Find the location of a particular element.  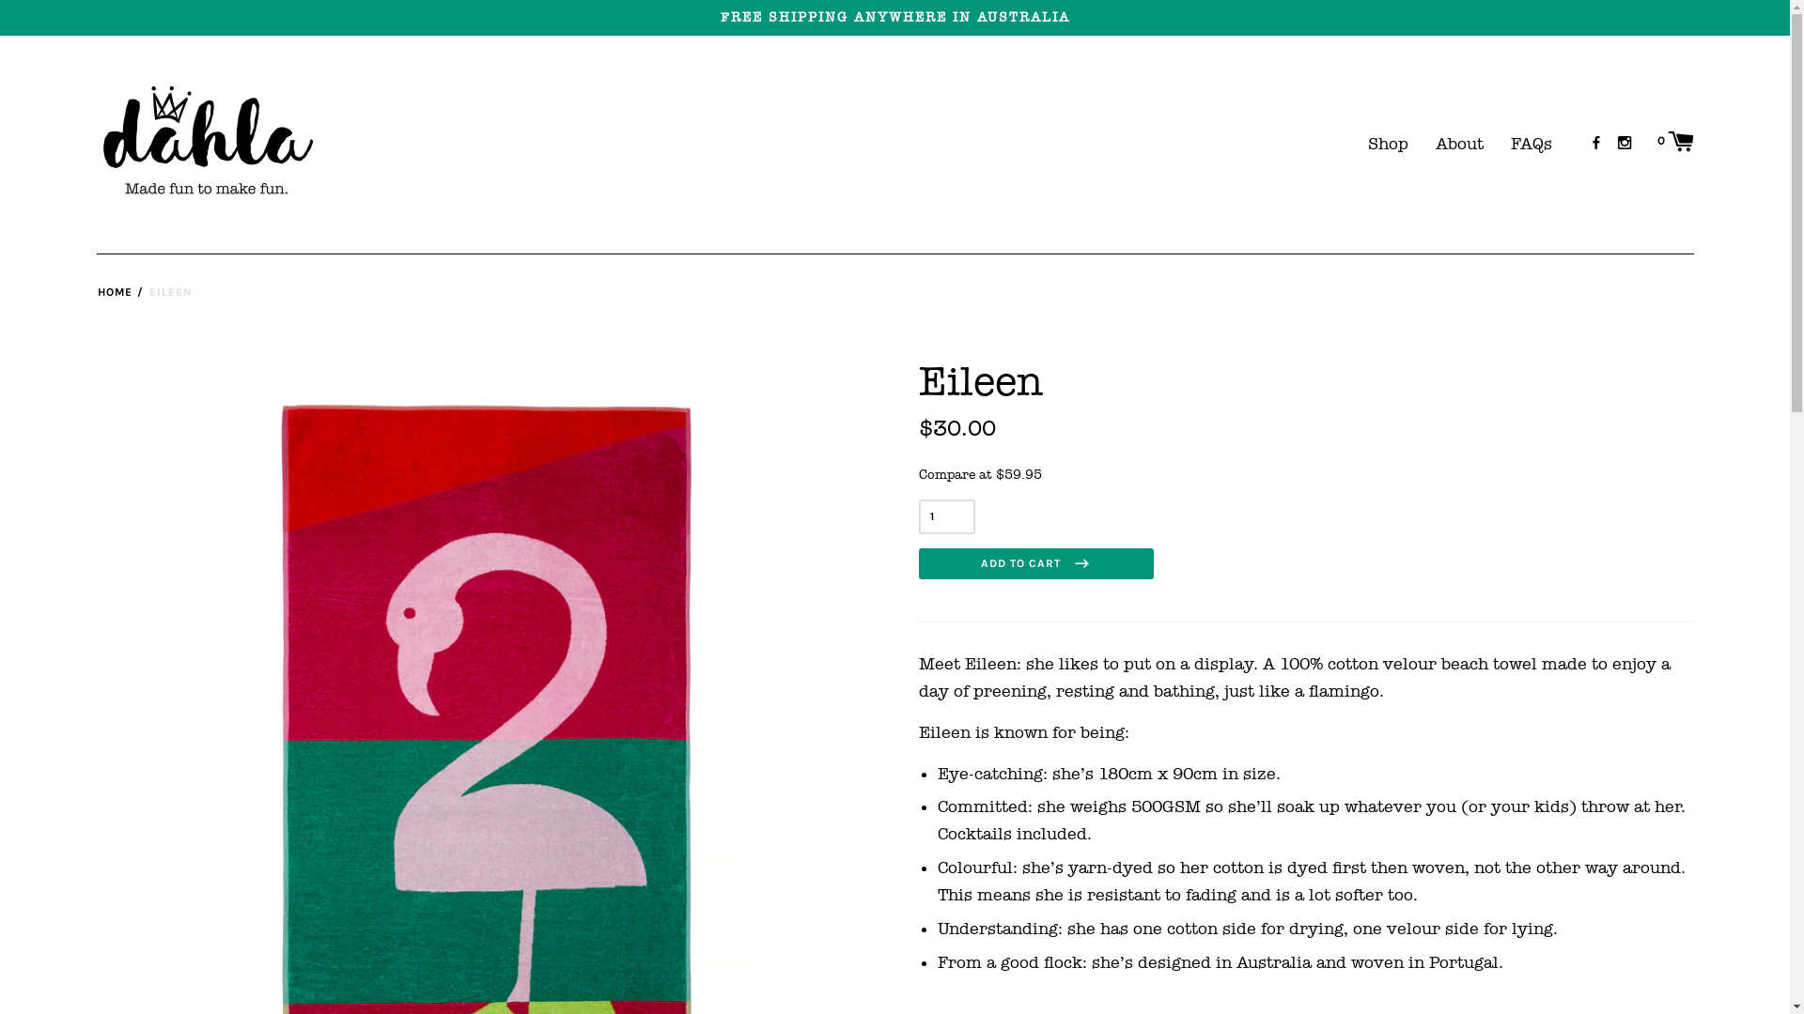

0 is located at coordinates (1676, 141).